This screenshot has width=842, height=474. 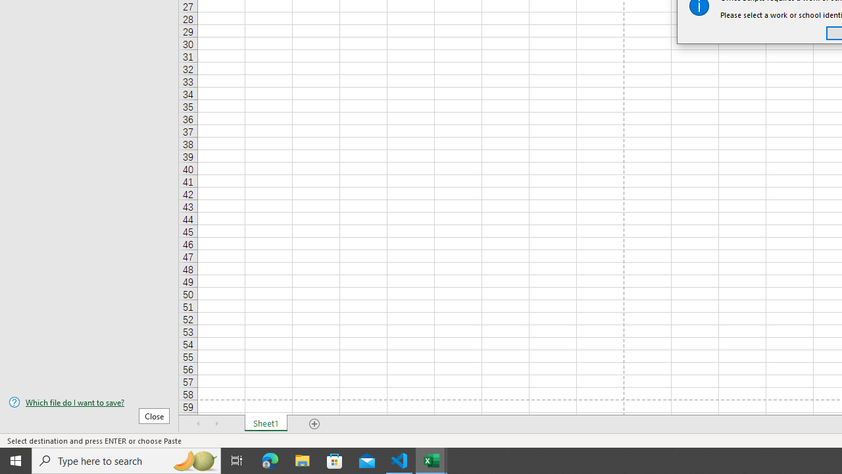 I want to click on Visual Studio Code - 1 running window, so click(x=399, y=461).